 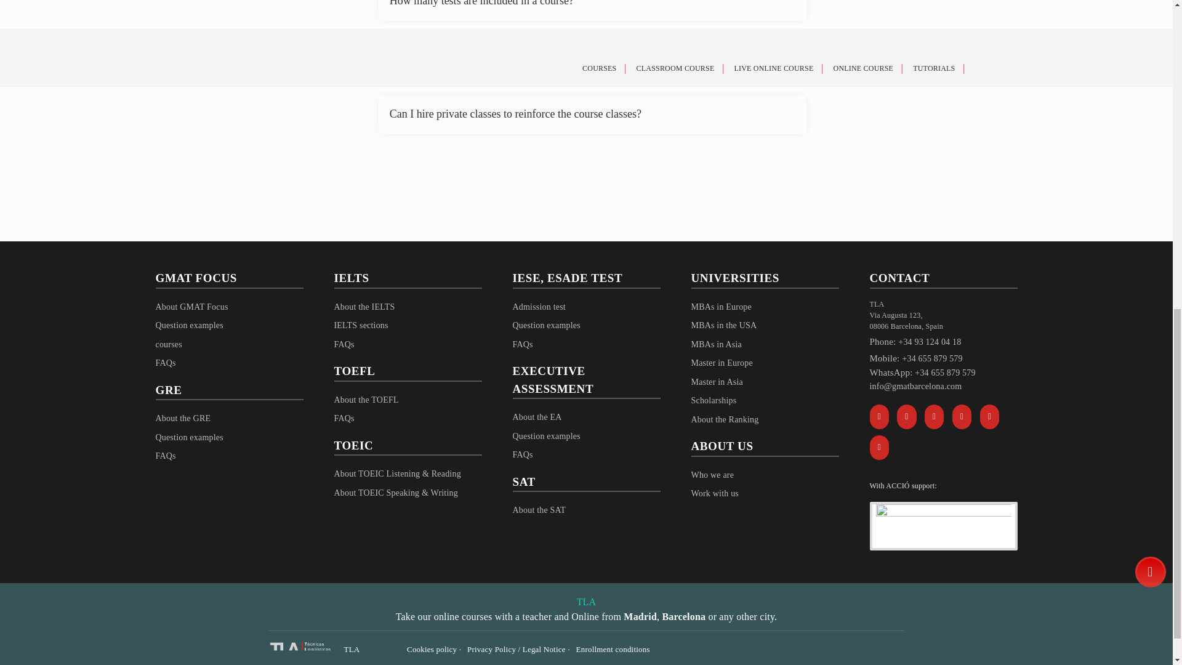 What do you see at coordinates (168, 344) in the screenshot?
I see `GMAT Focus Courses` at bounding box center [168, 344].